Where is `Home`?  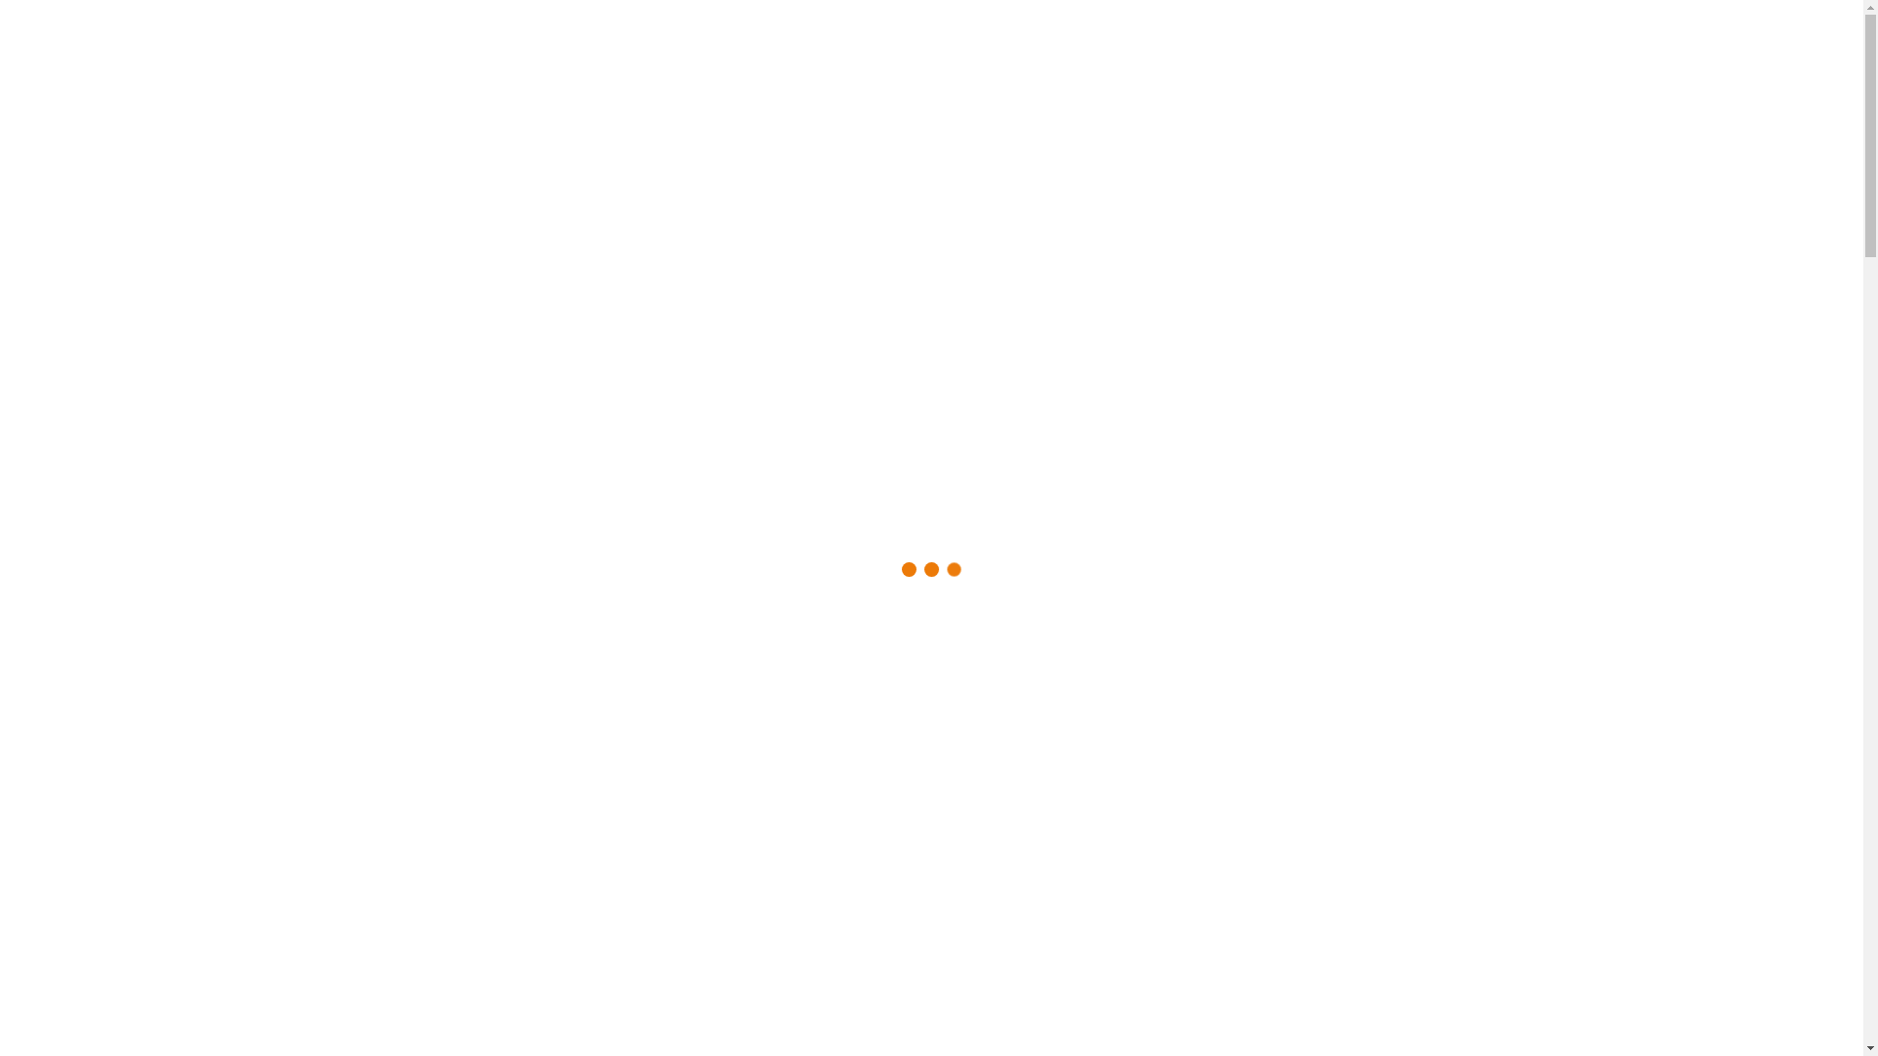 Home is located at coordinates (59, 426).